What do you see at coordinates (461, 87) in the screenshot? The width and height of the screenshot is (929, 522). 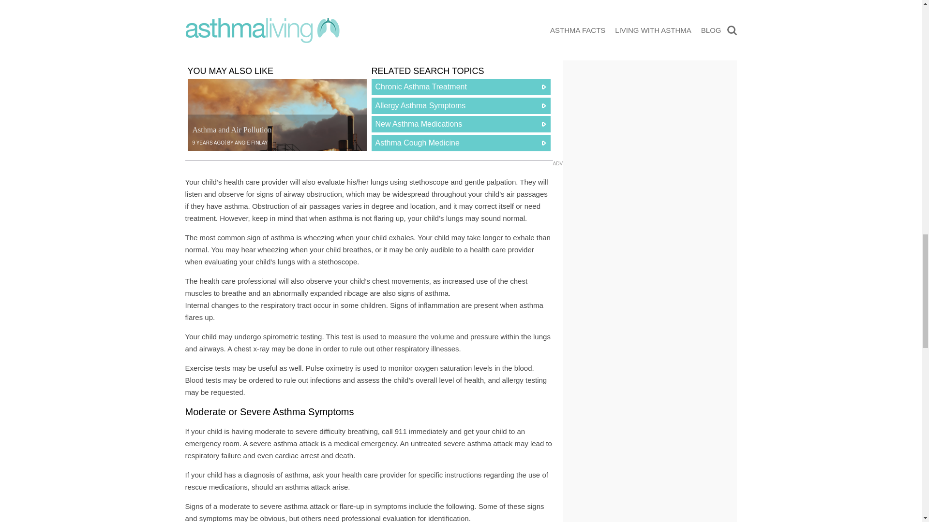 I see `Chronic Asthma Treatment` at bounding box center [461, 87].